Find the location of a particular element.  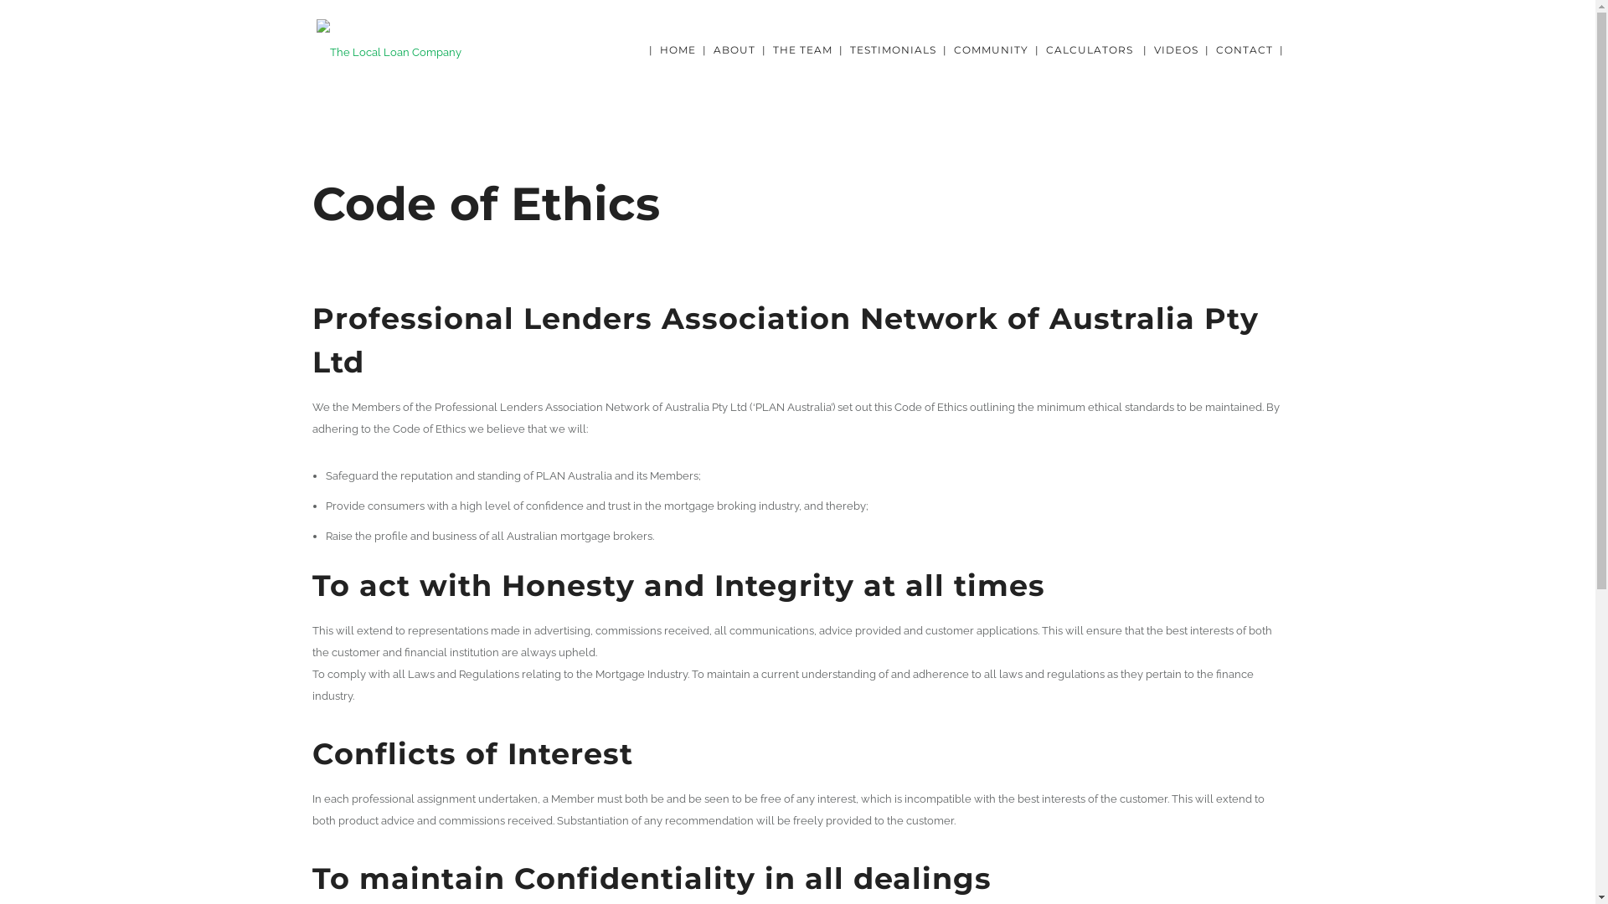

TESTIMONIALS is located at coordinates (893, 50).